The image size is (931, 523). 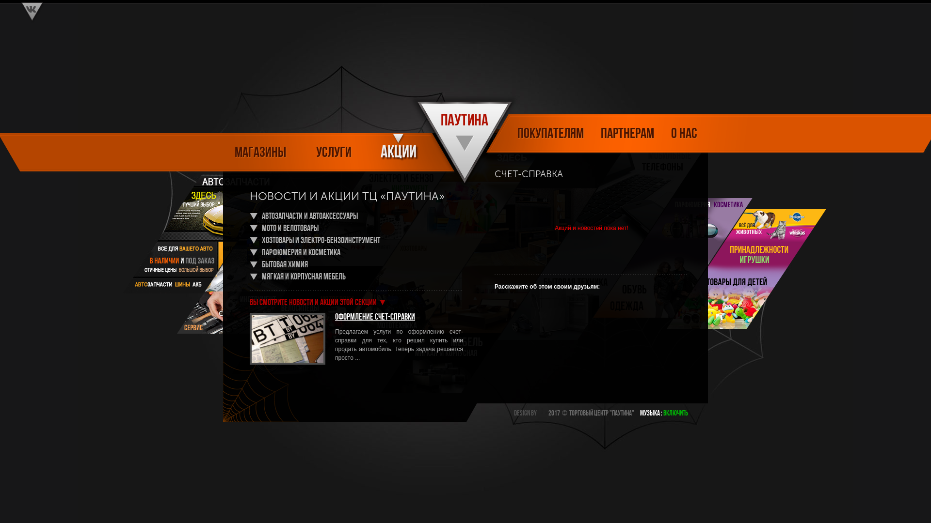 I want to click on LiveInternet, so click(x=544, y=415).